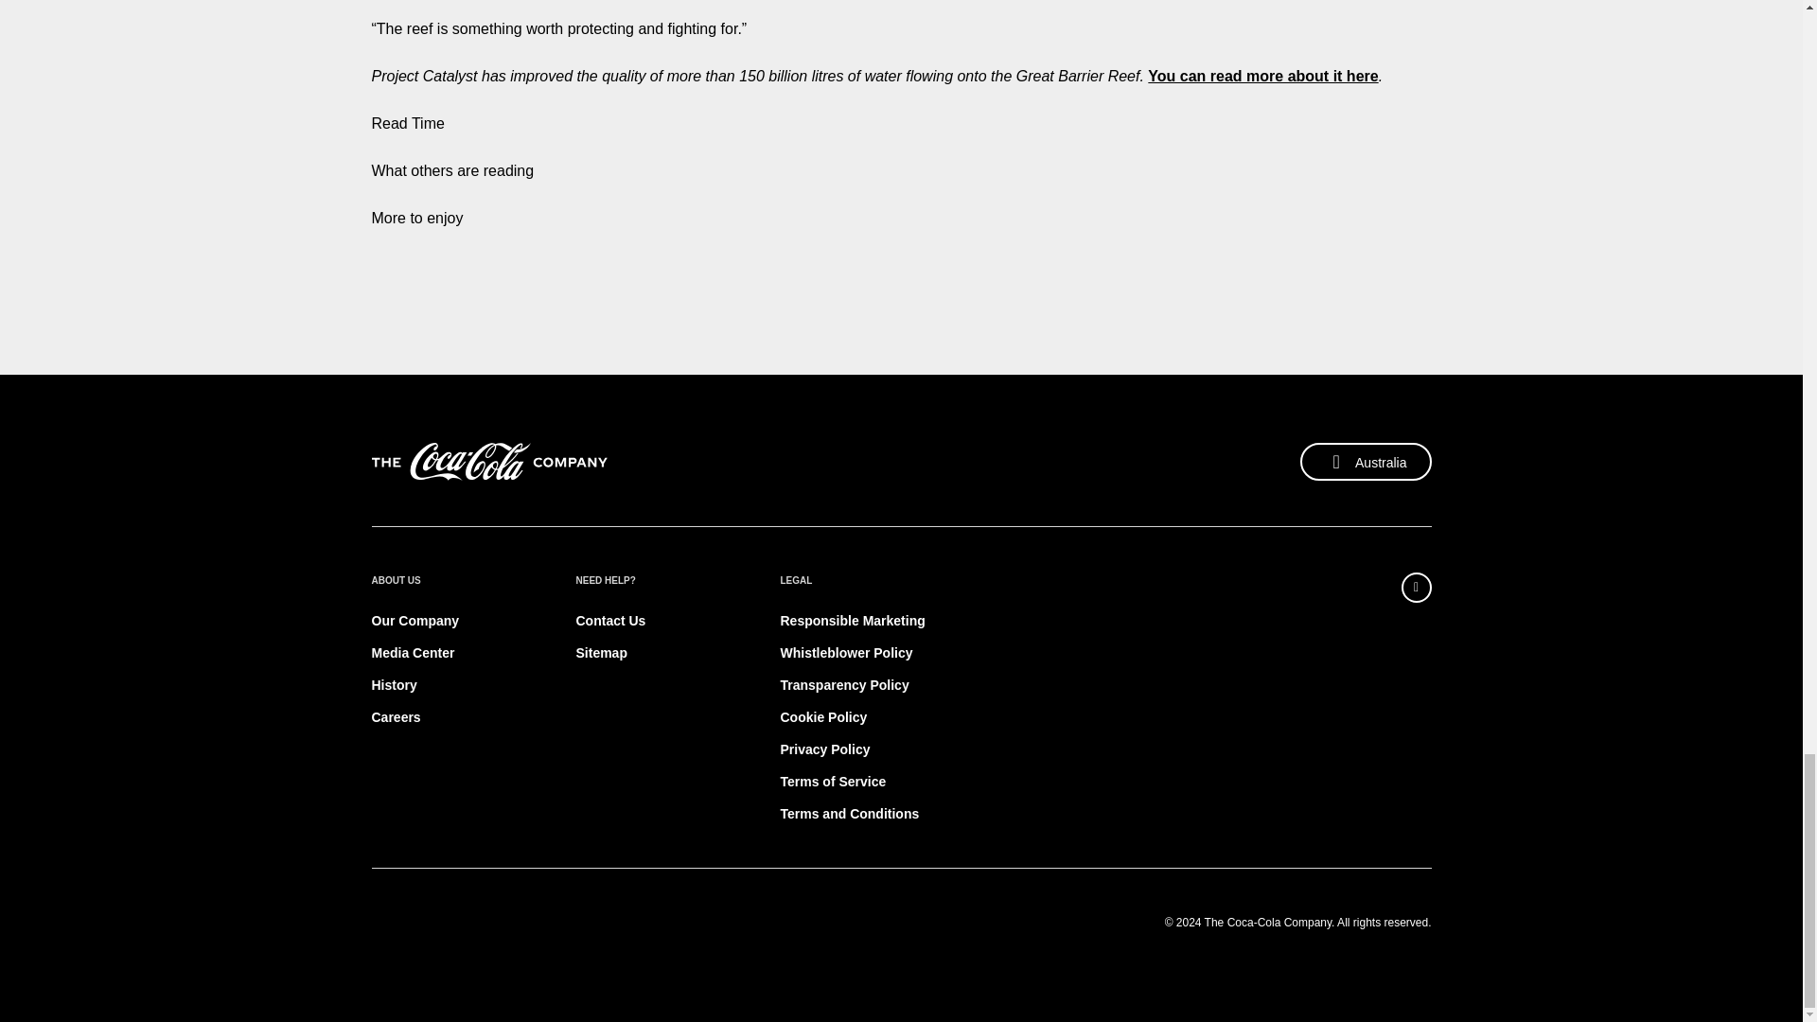 The image size is (1817, 1022). I want to click on Contact Us, so click(609, 621).